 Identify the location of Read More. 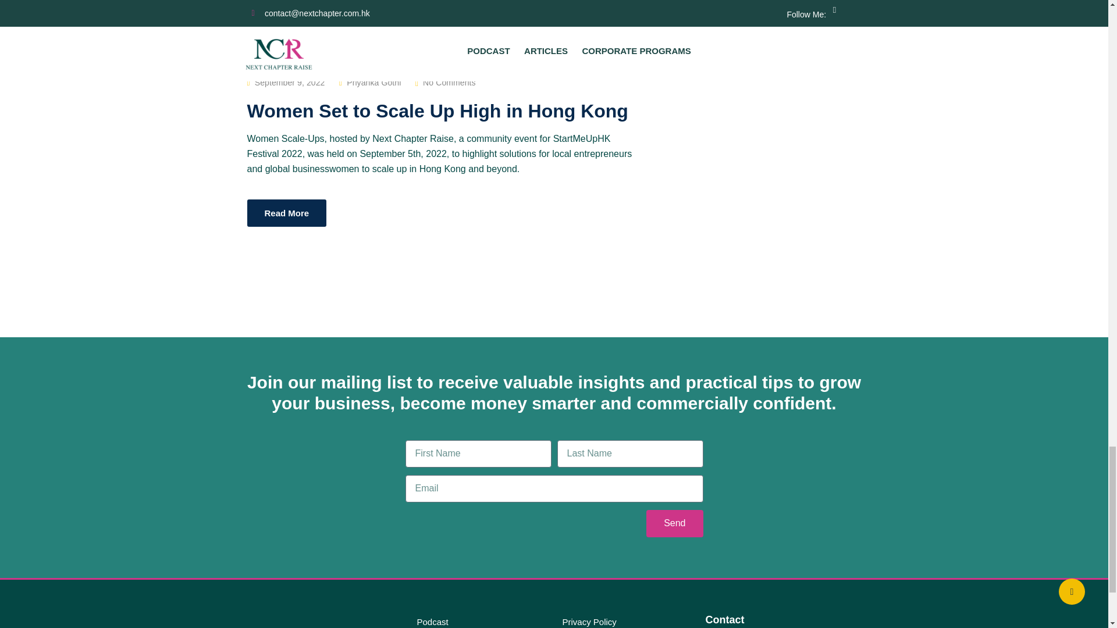
(286, 213).